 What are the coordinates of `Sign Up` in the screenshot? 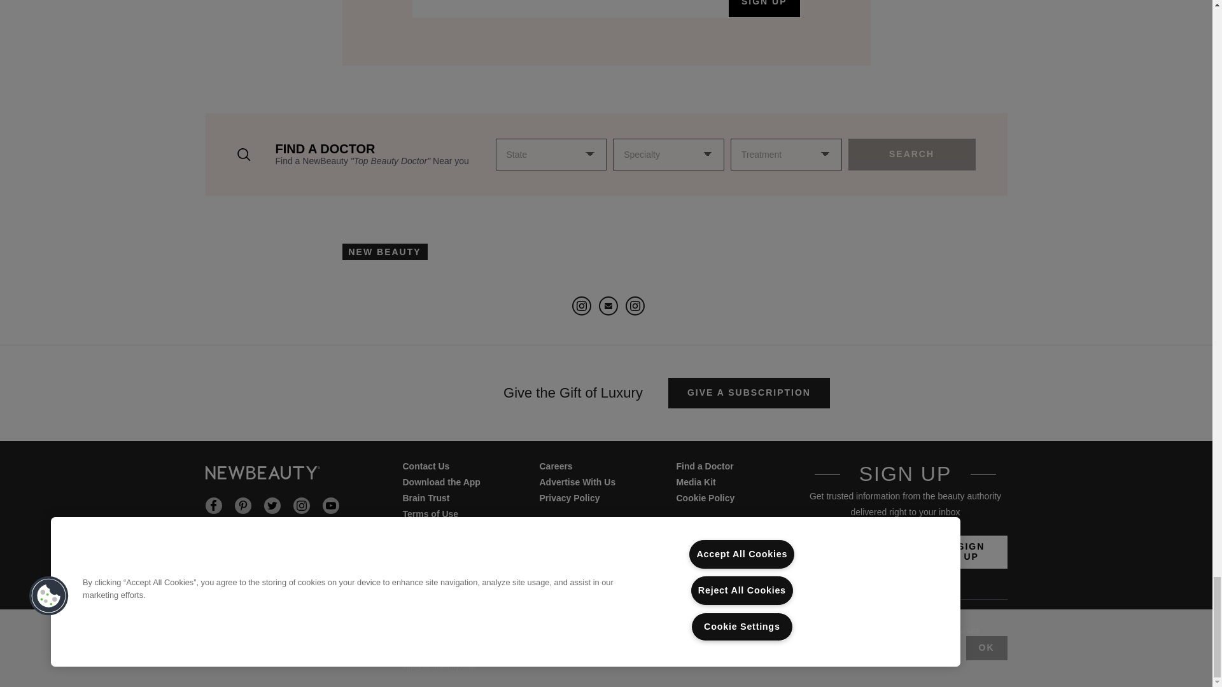 It's located at (971, 552).